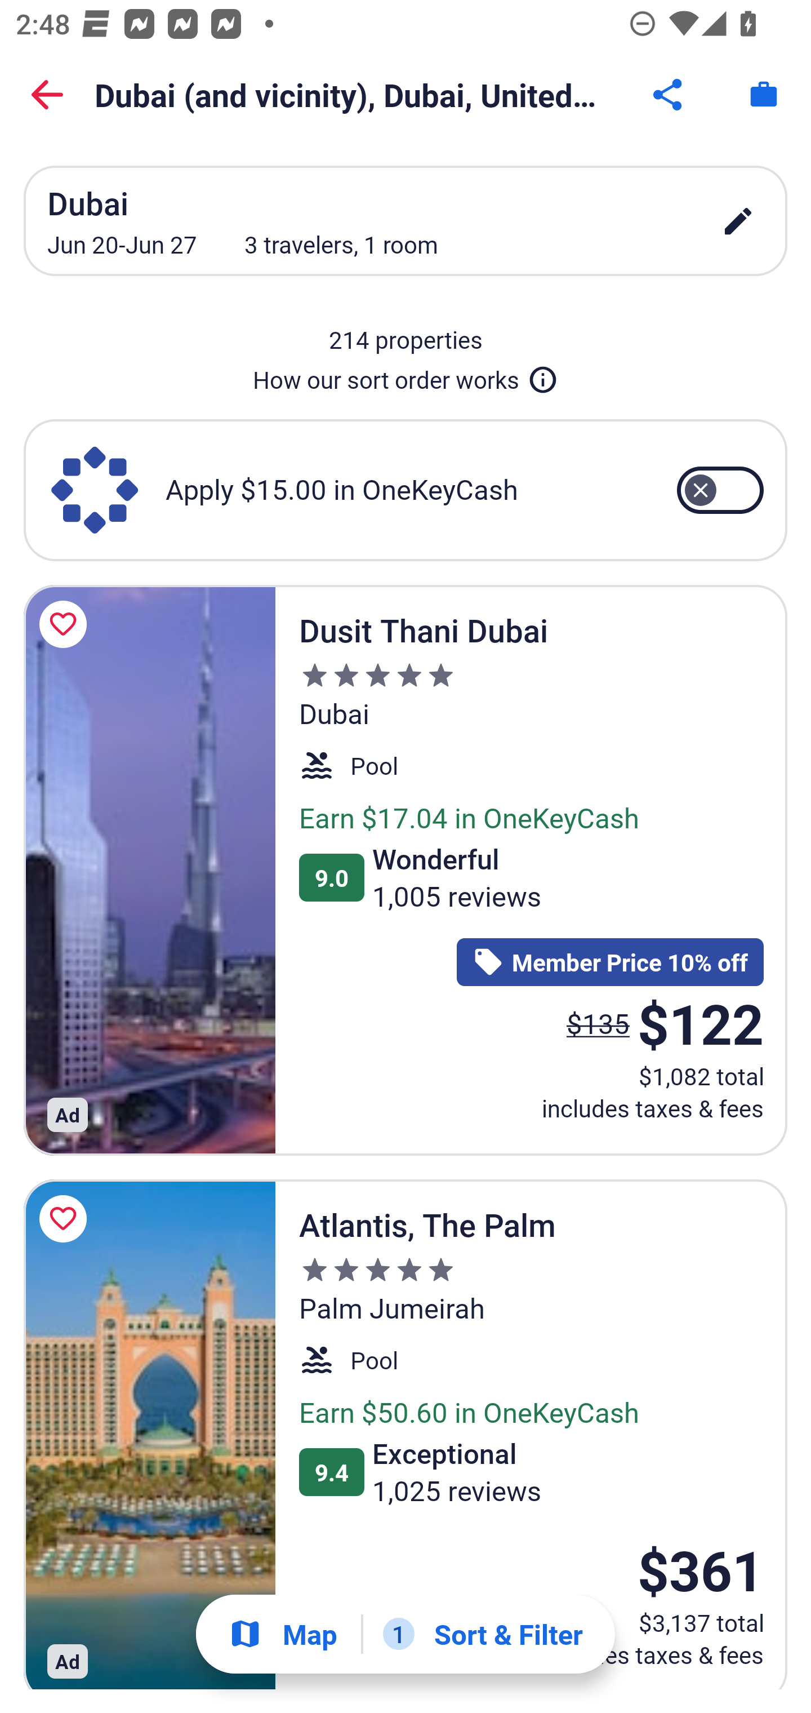 This screenshot has width=811, height=1713. I want to click on Save Dusit Thani Dubai to a trip, so click(66, 624).